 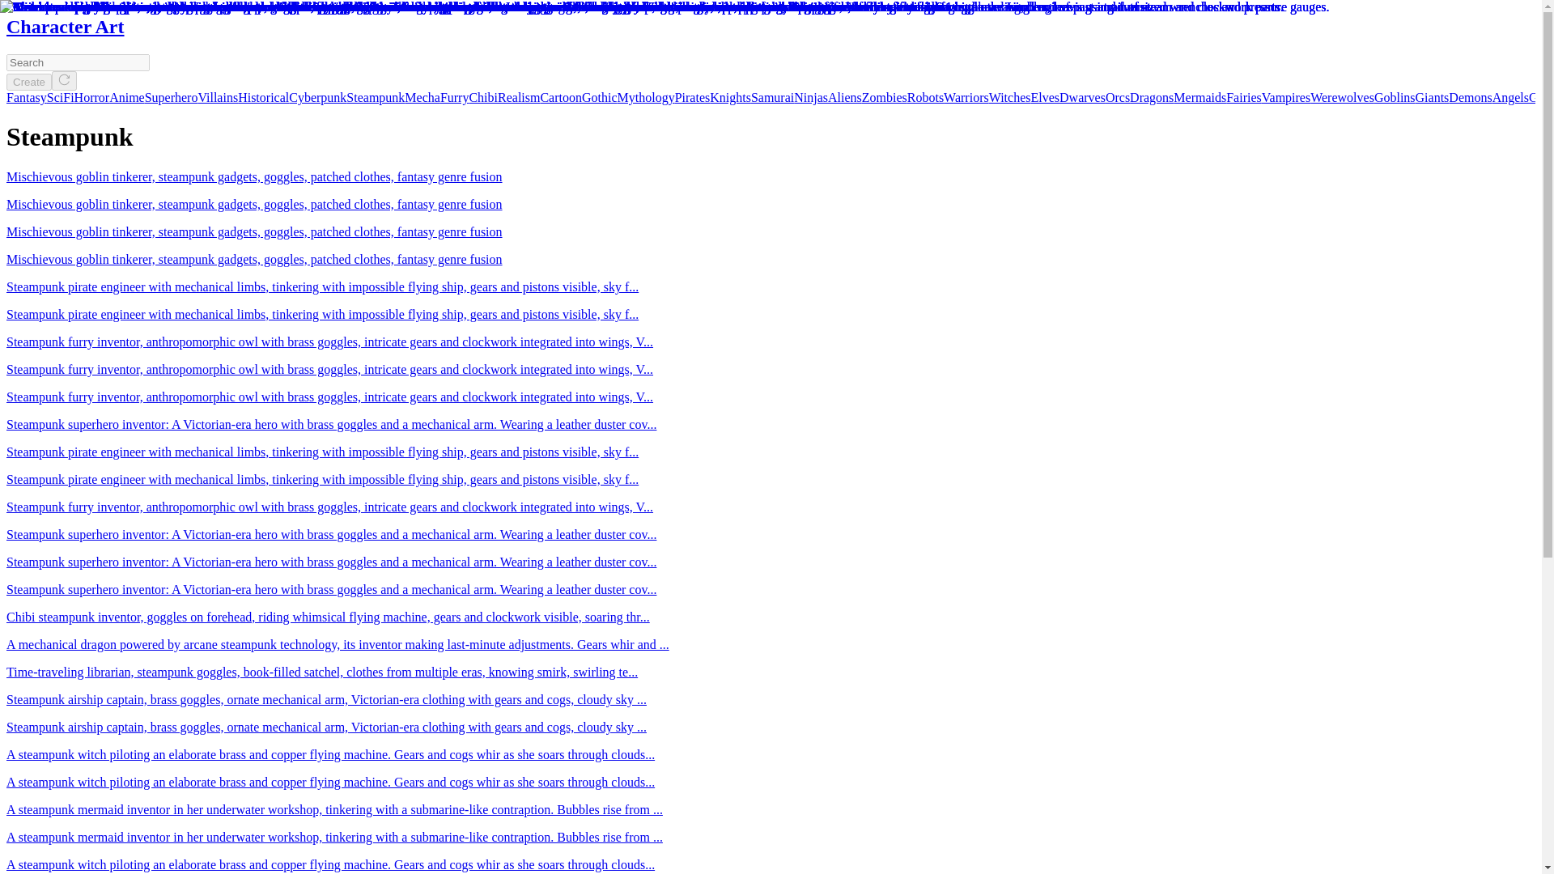 What do you see at coordinates (646, 97) in the screenshot?
I see `Mythology` at bounding box center [646, 97].